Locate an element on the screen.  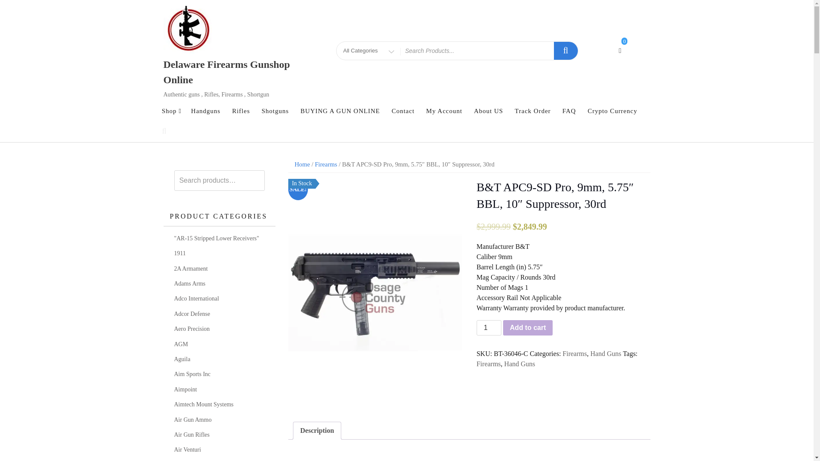
Handguns is located at coordinates (205, 111).